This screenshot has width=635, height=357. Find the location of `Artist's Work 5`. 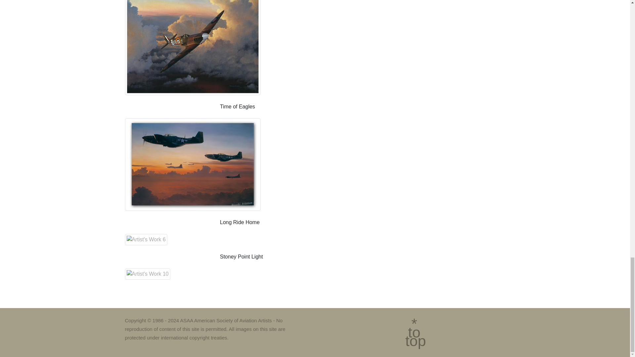

Artist's Work 5 is located at coordinates (192, 165).